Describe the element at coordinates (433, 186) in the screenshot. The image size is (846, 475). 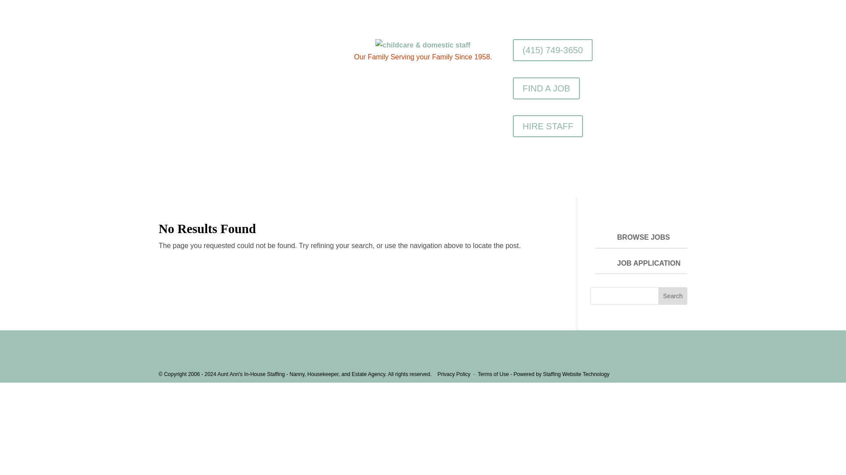
I see `Candidates` at that location.